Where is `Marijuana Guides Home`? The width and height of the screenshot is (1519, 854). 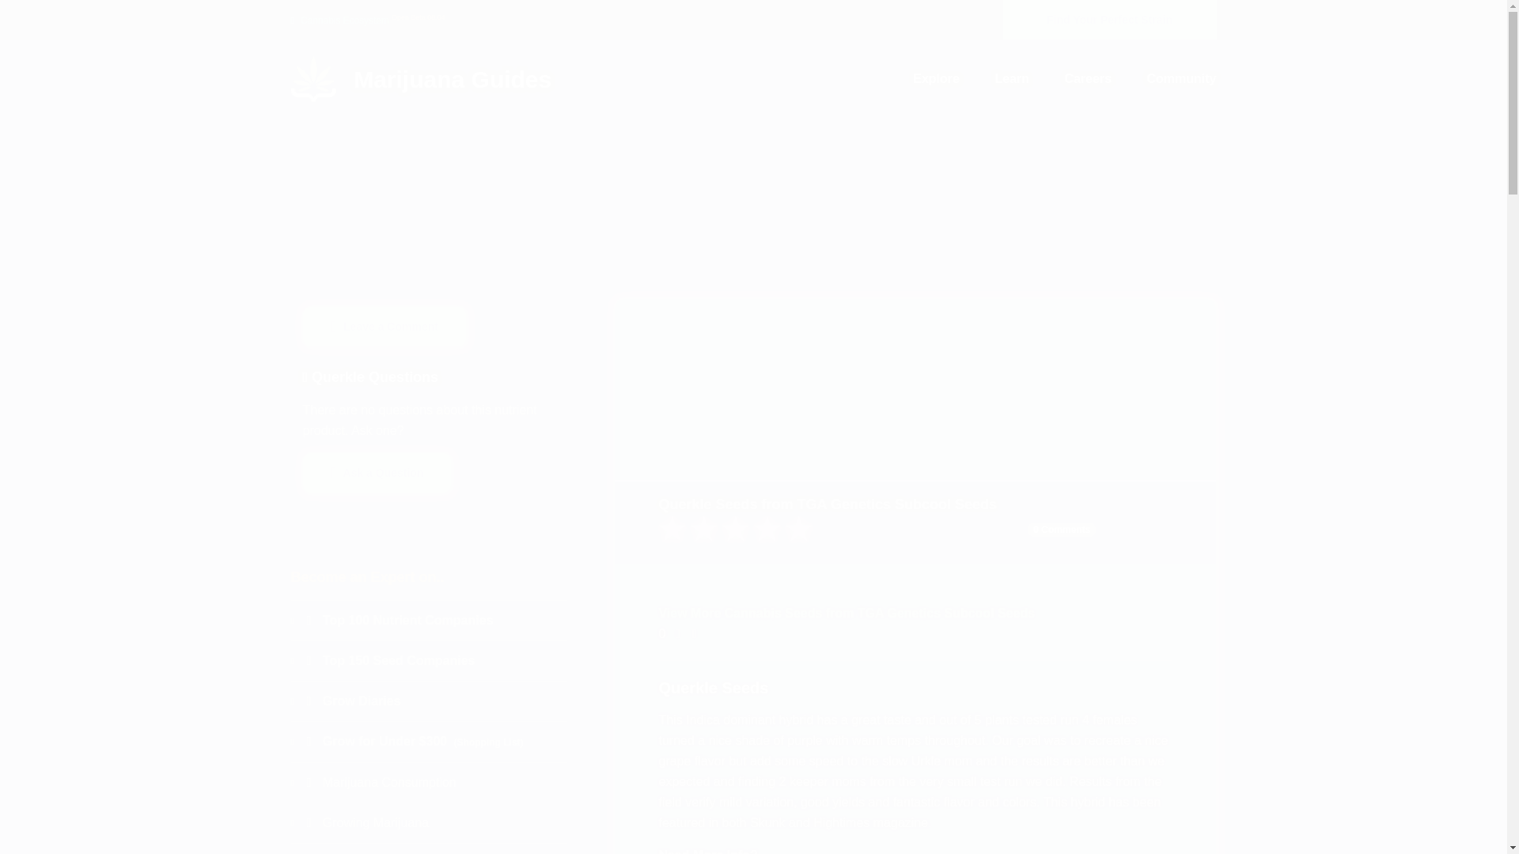 Marijuana Guides Home is located at coordinates (422, 77).